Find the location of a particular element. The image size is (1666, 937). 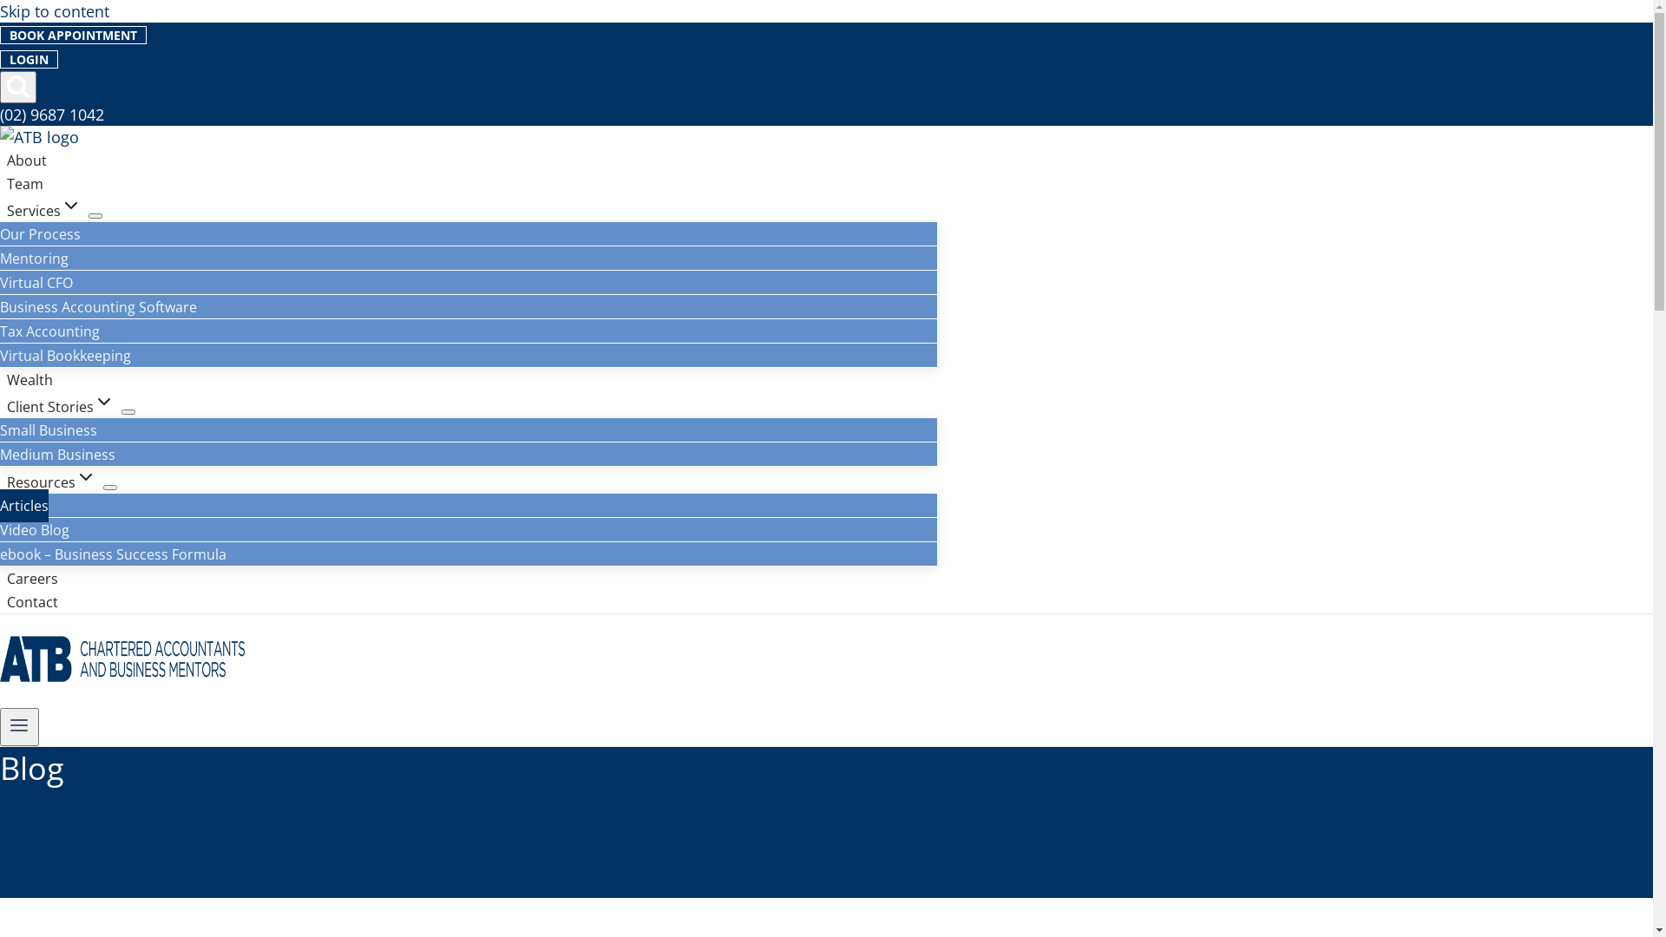

Contact is located at coordinates (33, 602).